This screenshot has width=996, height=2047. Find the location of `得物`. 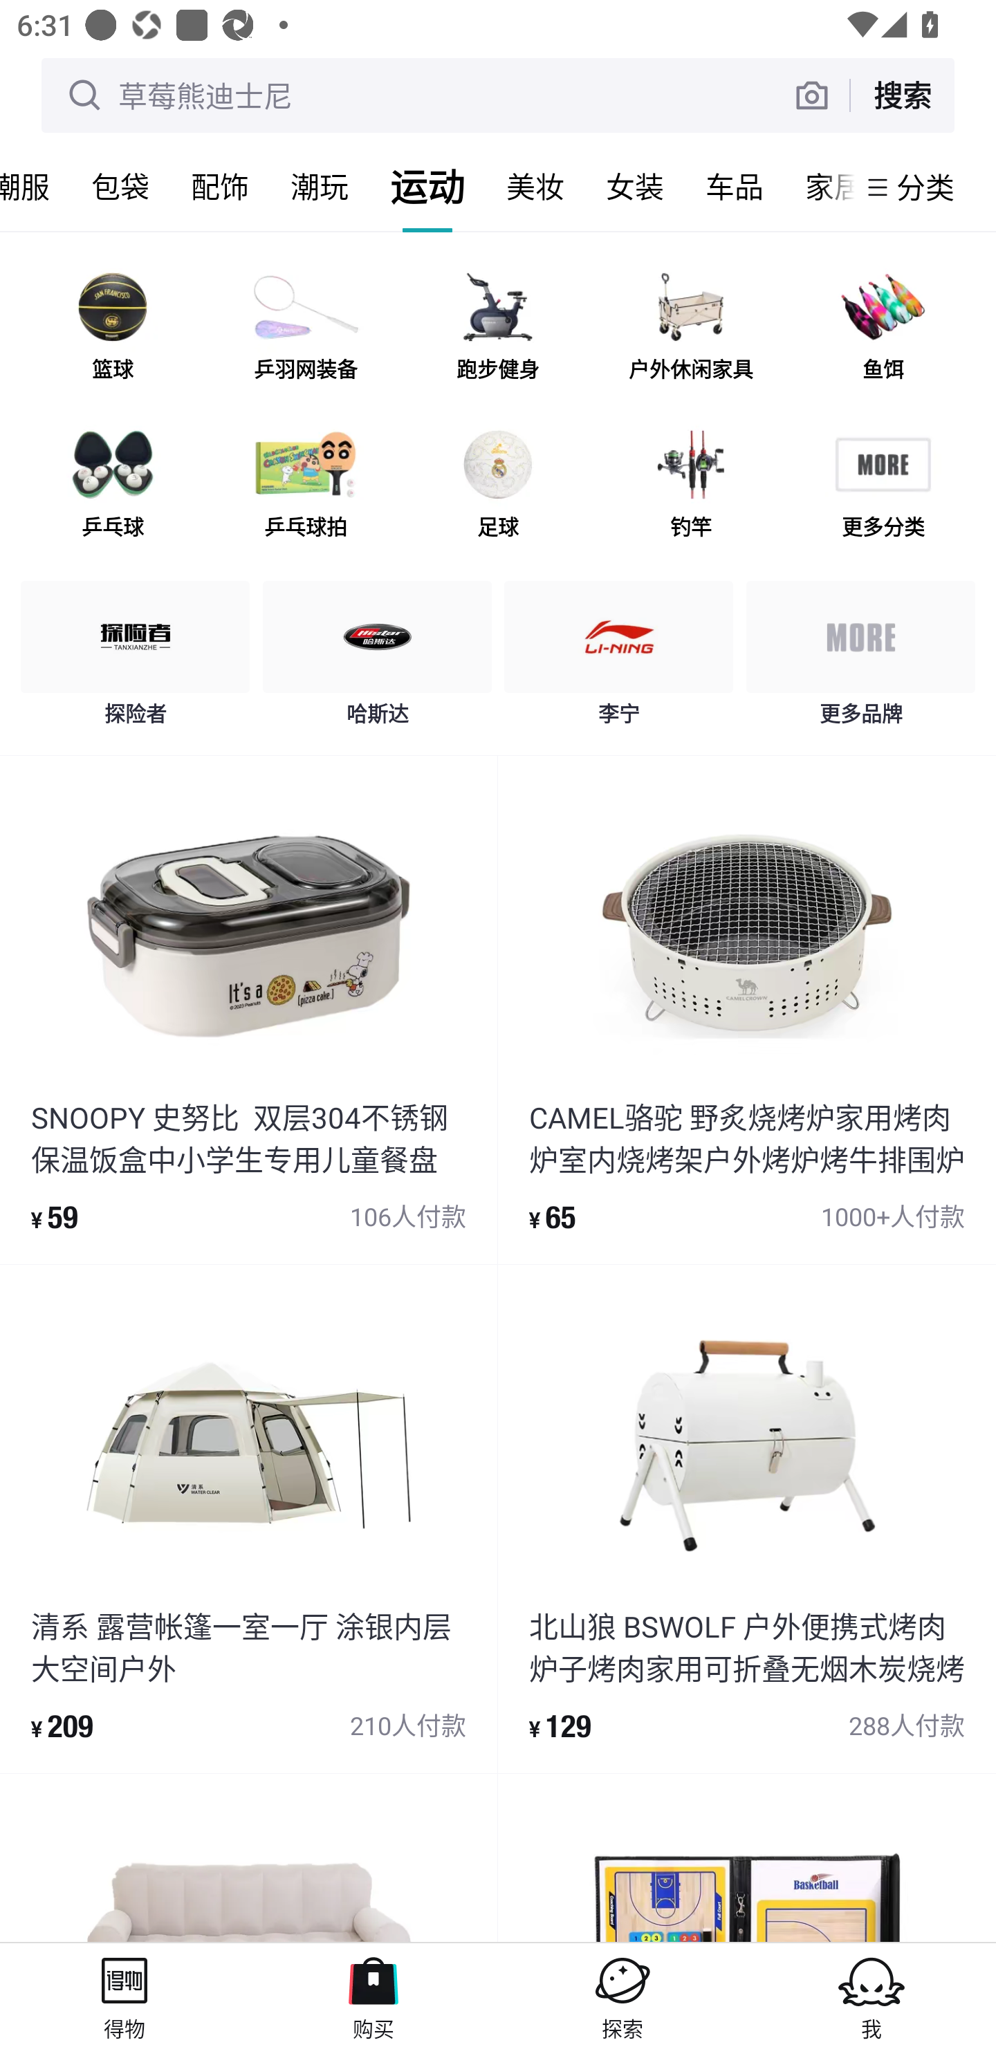

得物 is located at coordinates (124, 1994).